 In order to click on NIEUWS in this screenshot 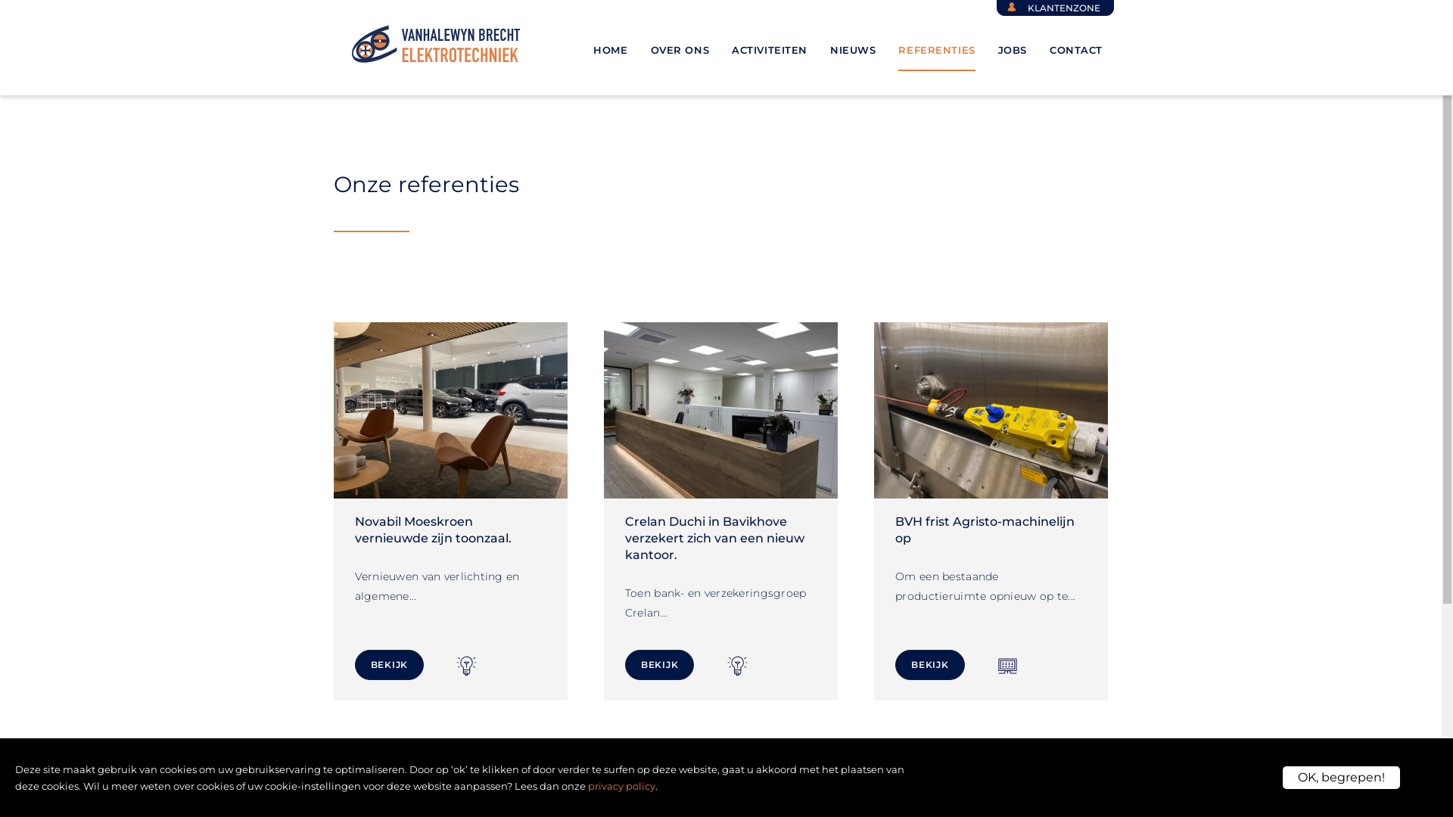, I will do `click(853, 48)`.